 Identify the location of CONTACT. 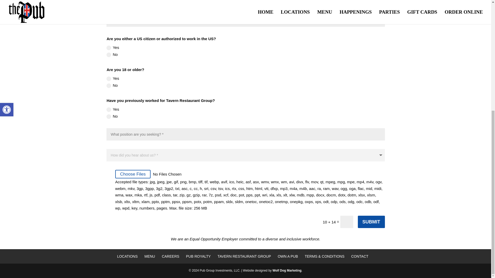
(359, 256).